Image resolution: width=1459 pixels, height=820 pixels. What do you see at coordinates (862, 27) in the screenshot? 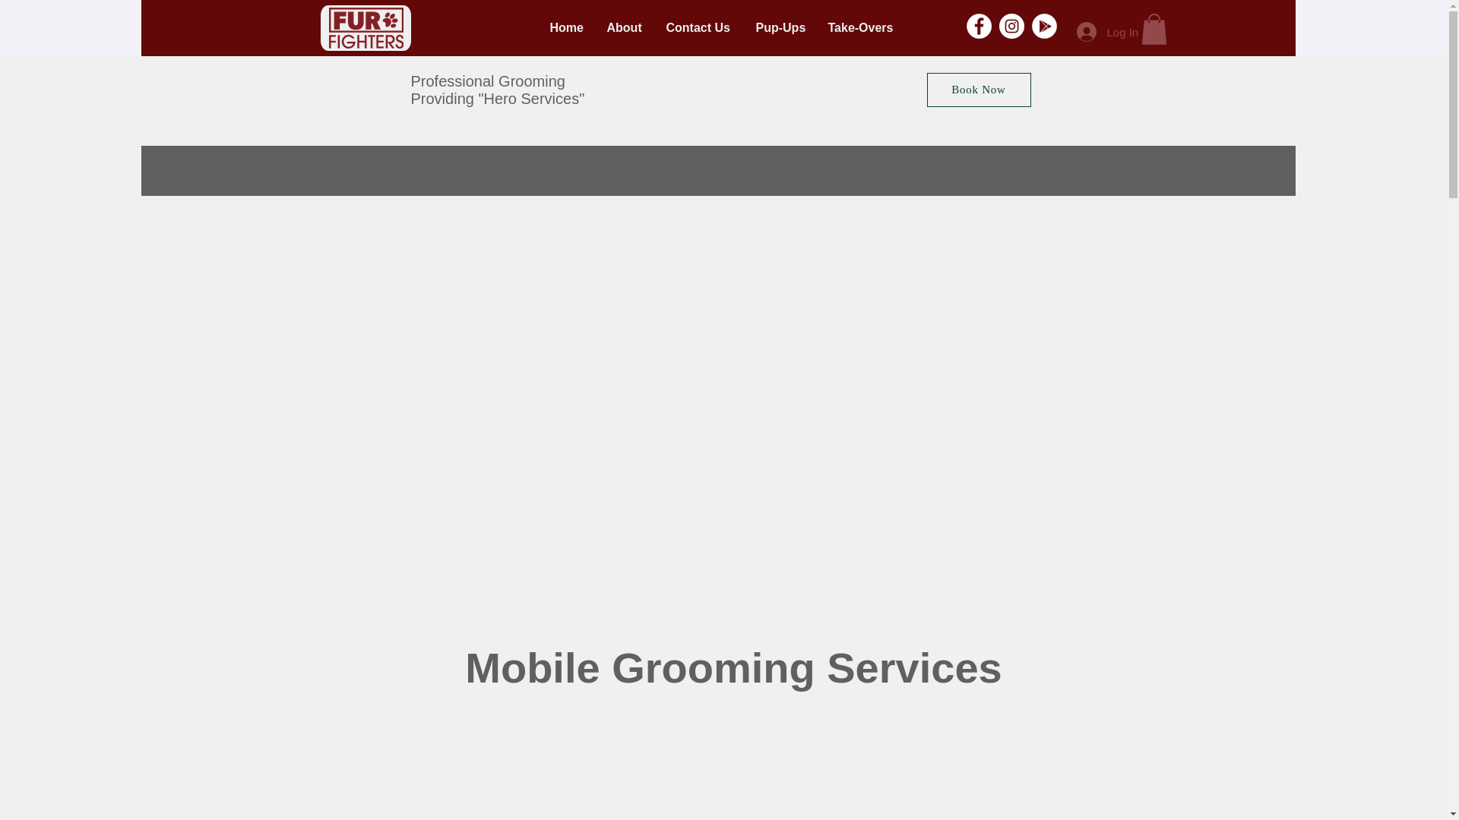
I see `Take-Overs` at bounding box center [862, 27].